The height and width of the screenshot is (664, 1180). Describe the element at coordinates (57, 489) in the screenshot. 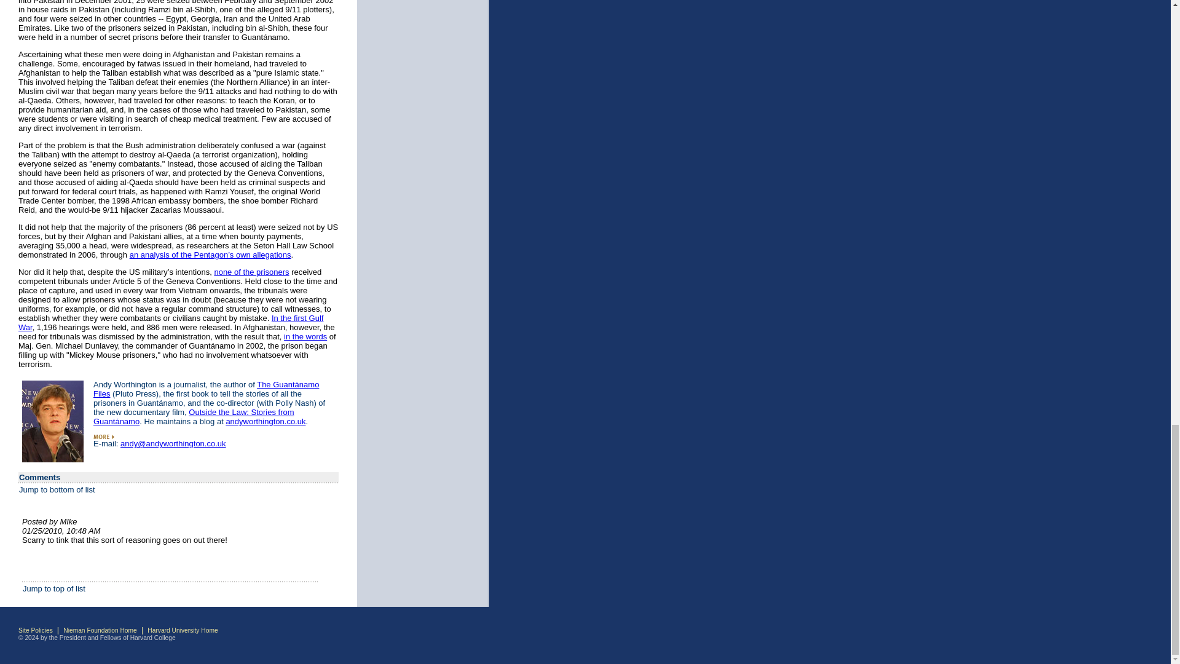

I see `Jump to bottom of list` at that location.